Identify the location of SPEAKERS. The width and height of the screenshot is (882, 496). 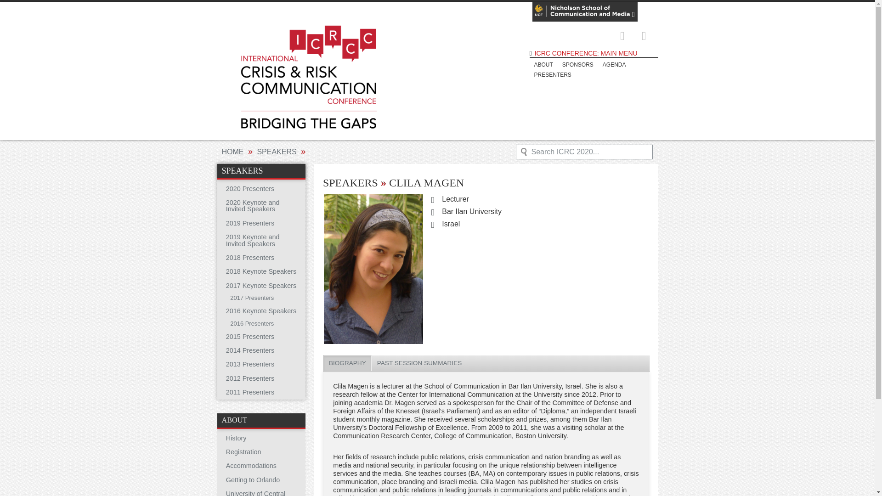
(277, 152).